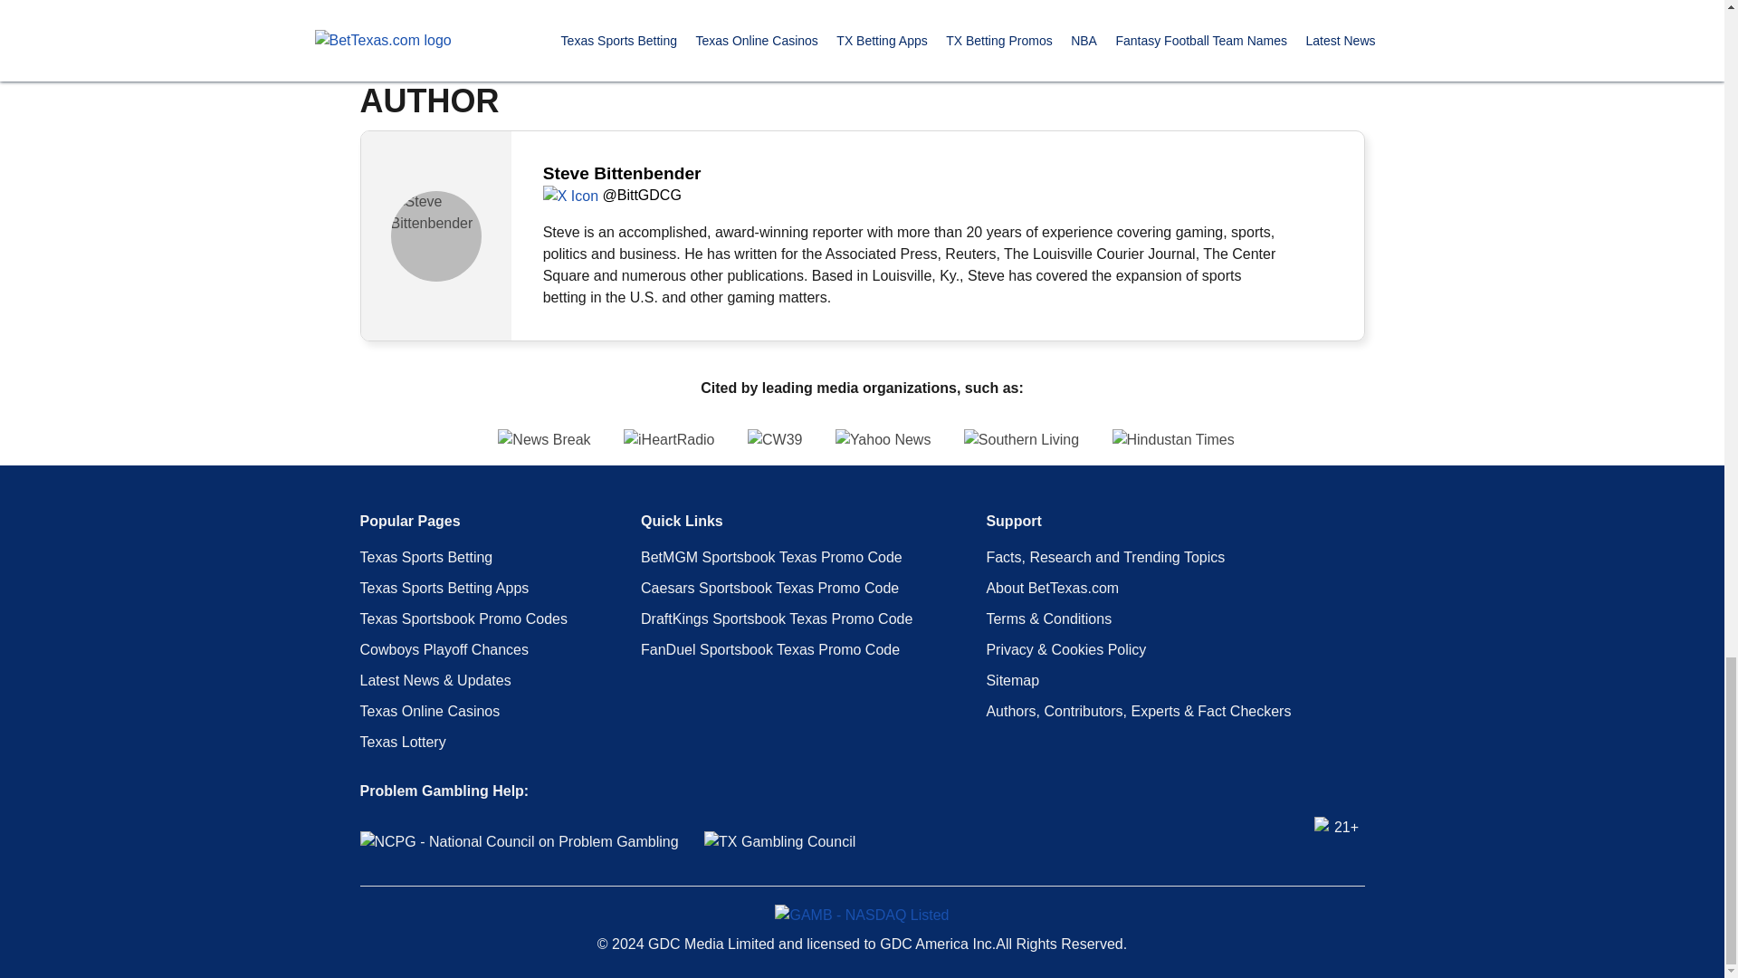 The height and width of the screenshot is (978, 1738). What do you see at coordinates (862, 915) in the screenshot?
I see `GAMB - NASDAQ Listed` at bounding box center [862, 915].